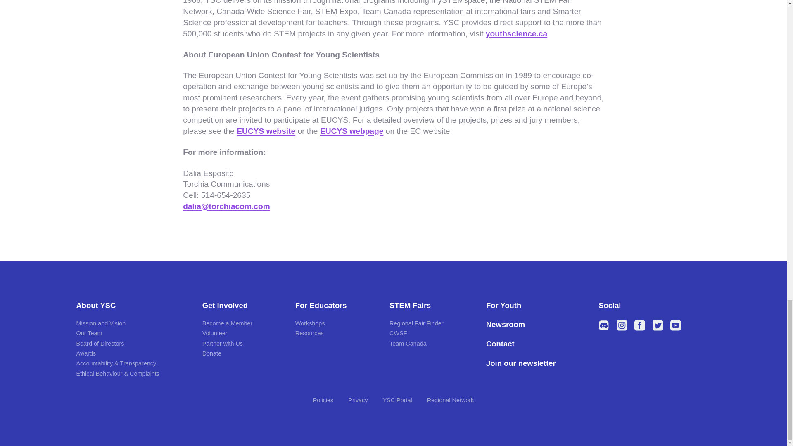 Image resolution: width=793 pixels, height=446 pixels. Describe the element at coordinates (266, 131) in the screenshot. I see `EUCYS website` at that location.